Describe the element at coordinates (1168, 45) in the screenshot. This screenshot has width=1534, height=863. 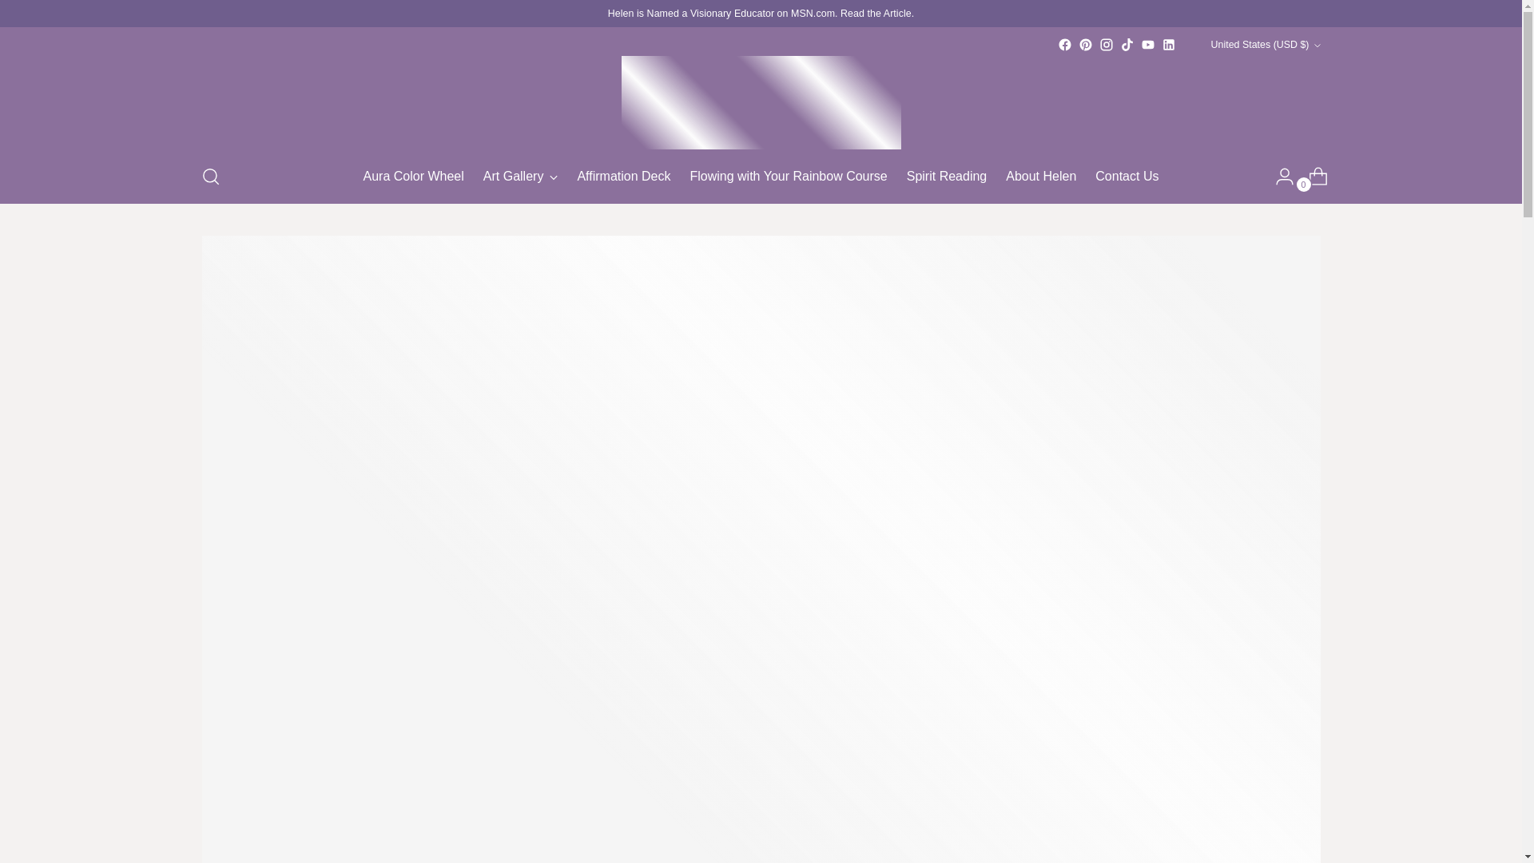
I see `Helen Creates Beauty on LinkedIn` at that location.